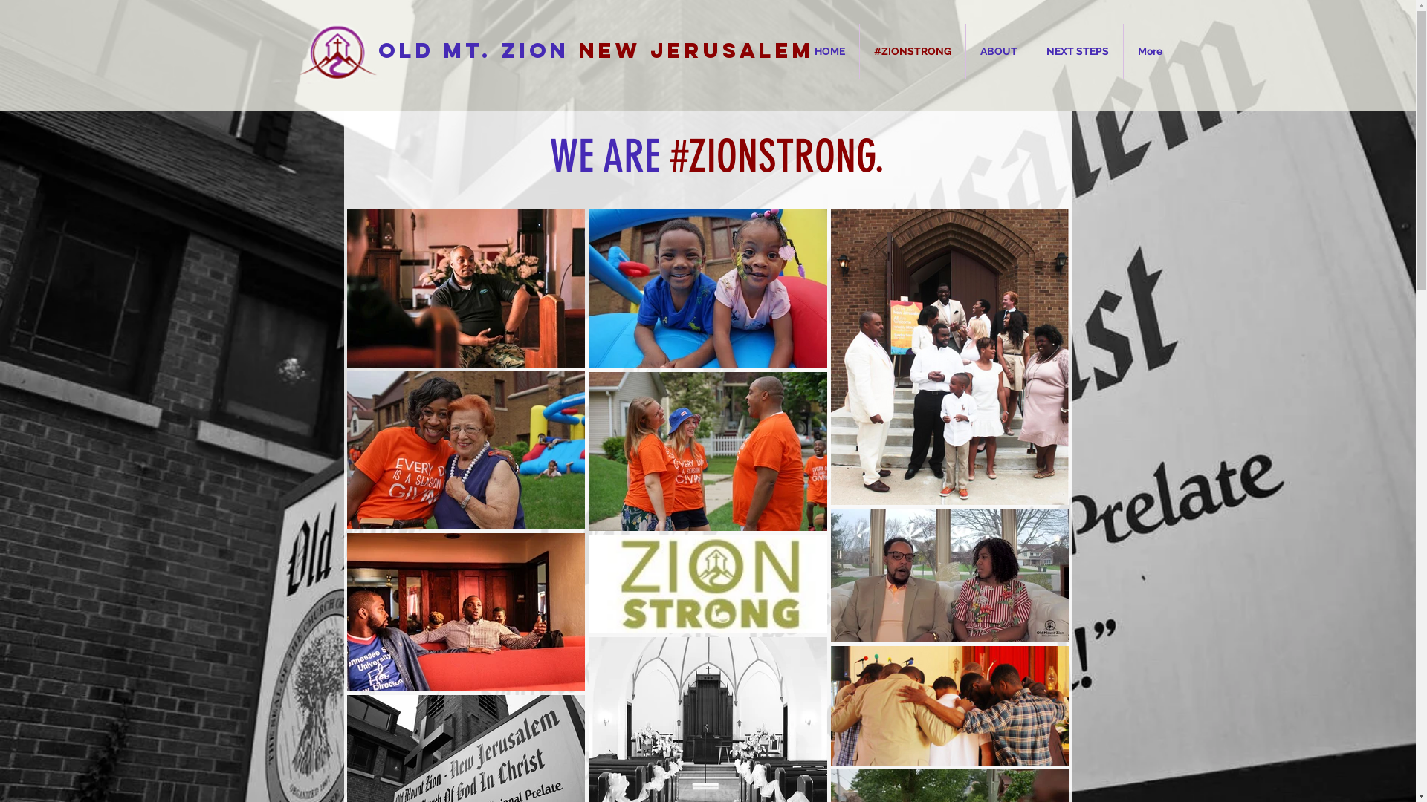 The width and height of the screenshot is (1427, 802). What do you see at coordinates (829, 52) in the screenshot?
I see `HOME` at bounding box center [829, 52].